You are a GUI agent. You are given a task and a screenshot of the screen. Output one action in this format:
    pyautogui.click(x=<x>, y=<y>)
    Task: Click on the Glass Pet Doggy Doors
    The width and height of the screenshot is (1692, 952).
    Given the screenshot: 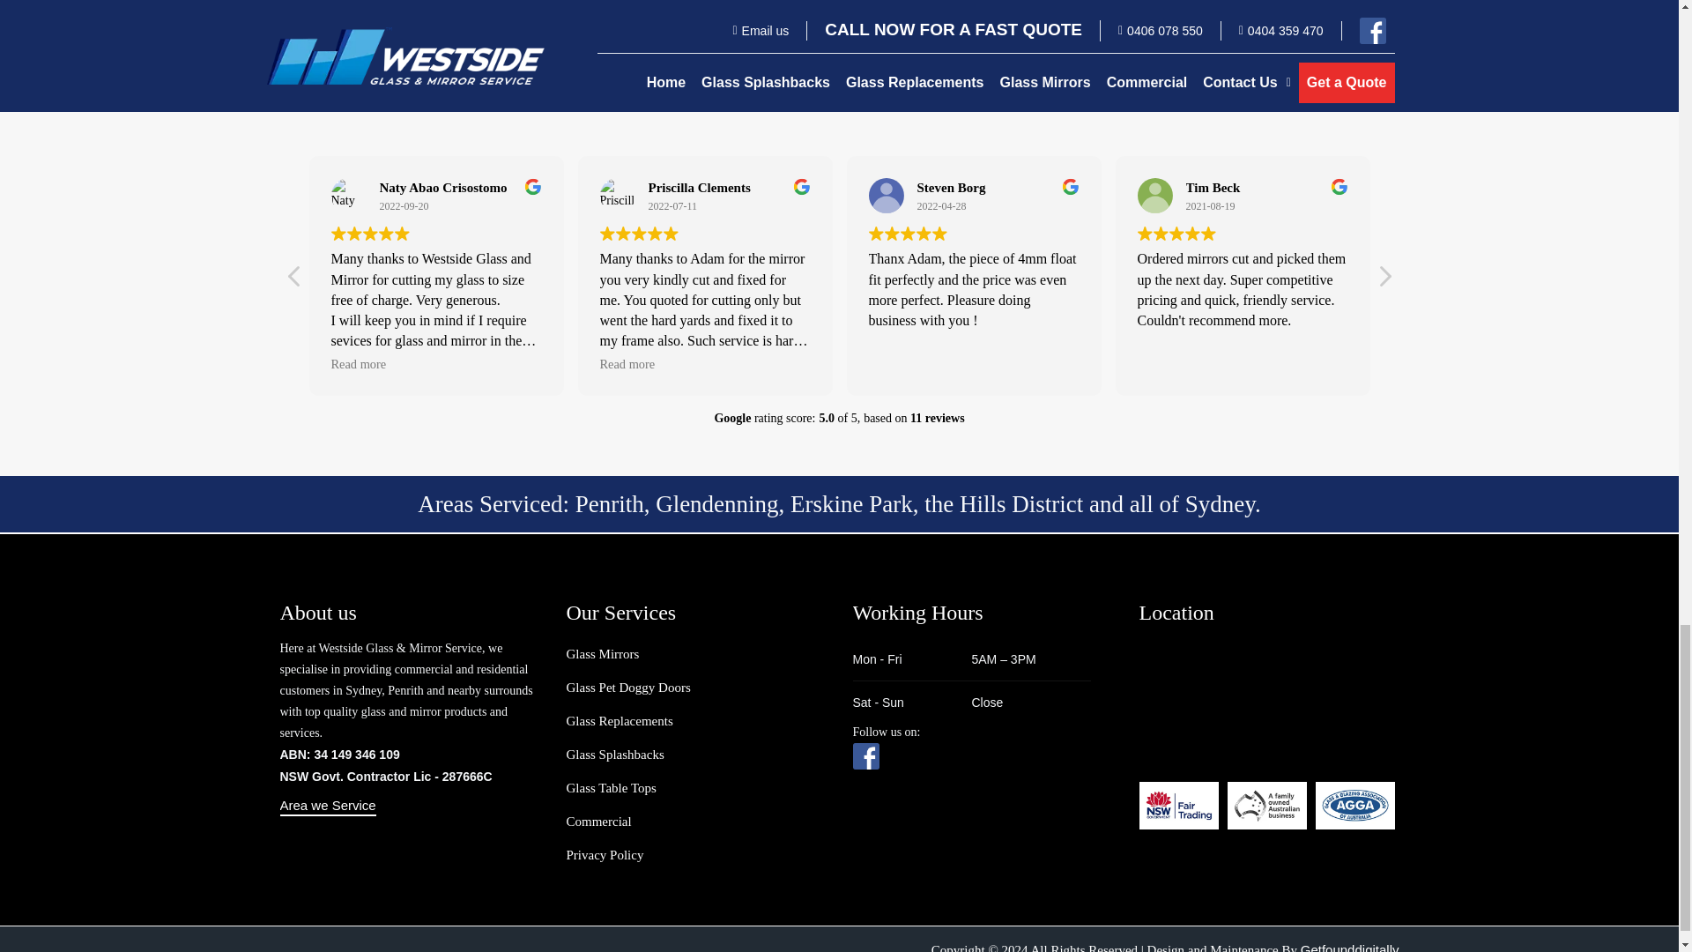 What is the action you would take?
    pyautogui.click(x=627, y=688)
    